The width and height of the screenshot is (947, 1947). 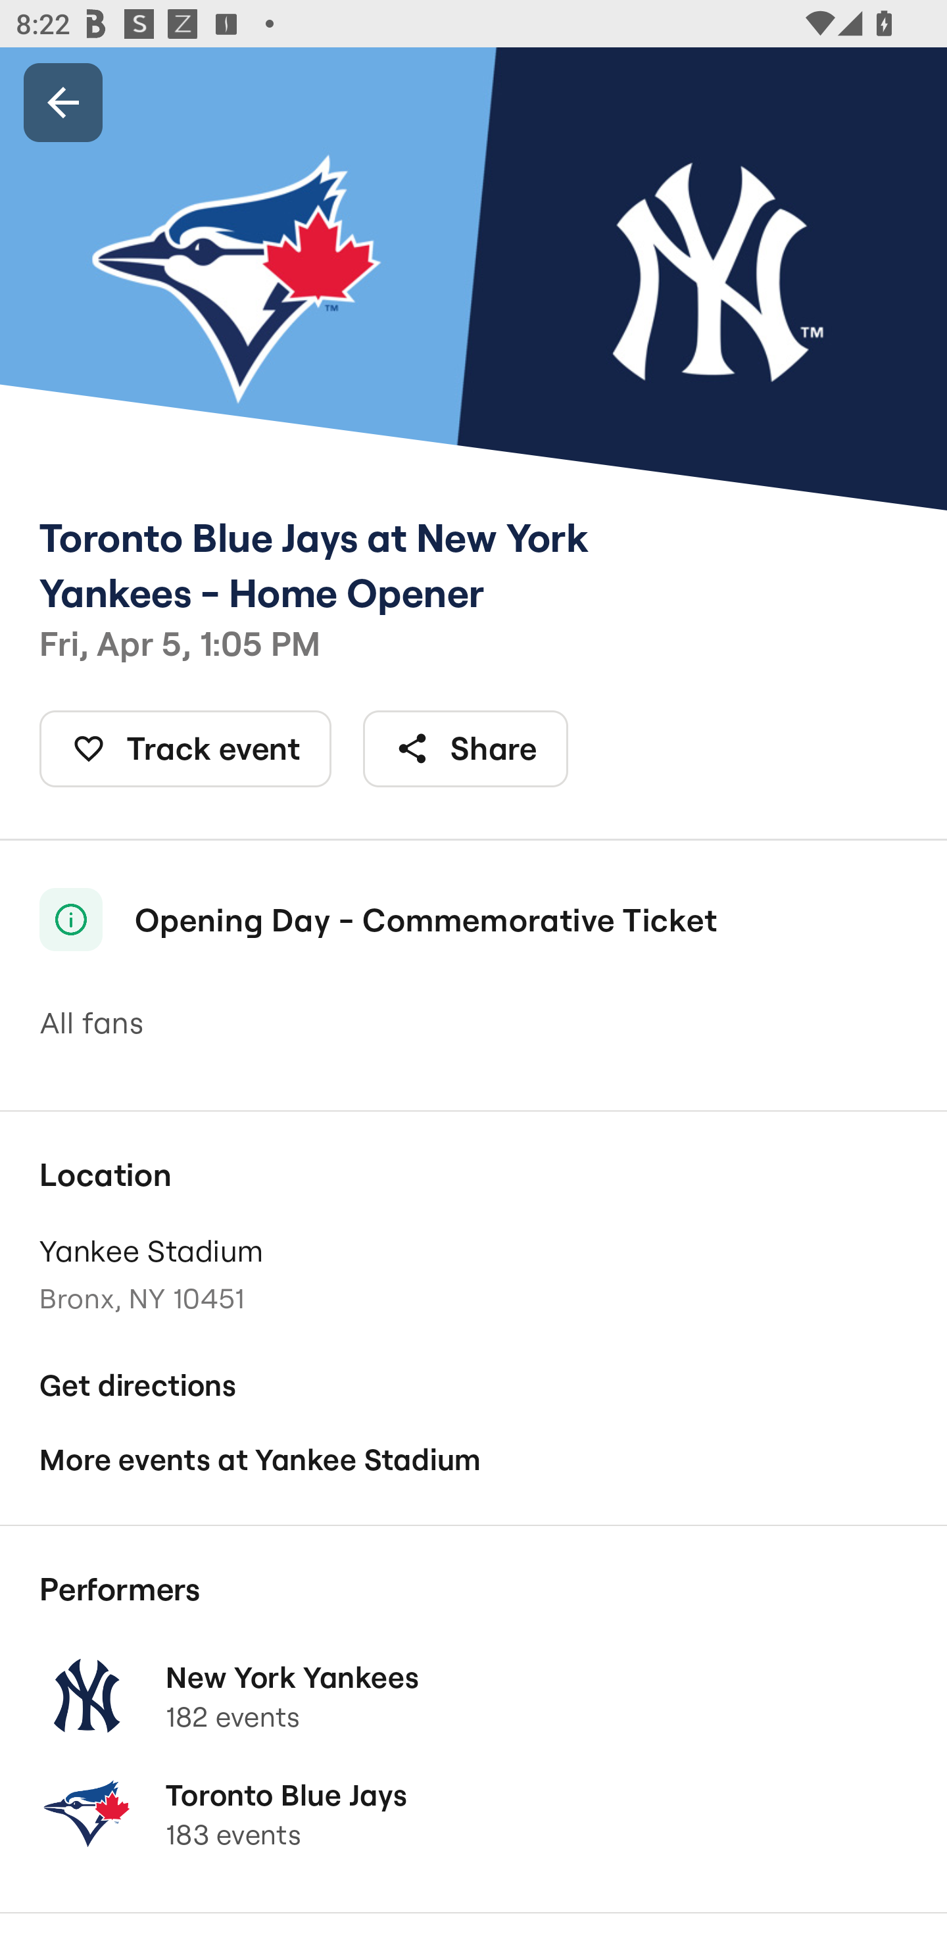 I want to click on Track event, so click(x=185, y=749).